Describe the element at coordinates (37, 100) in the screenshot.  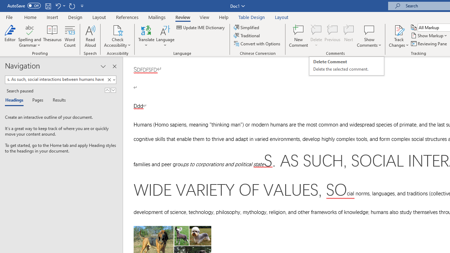
I see `Close pane` at that location.